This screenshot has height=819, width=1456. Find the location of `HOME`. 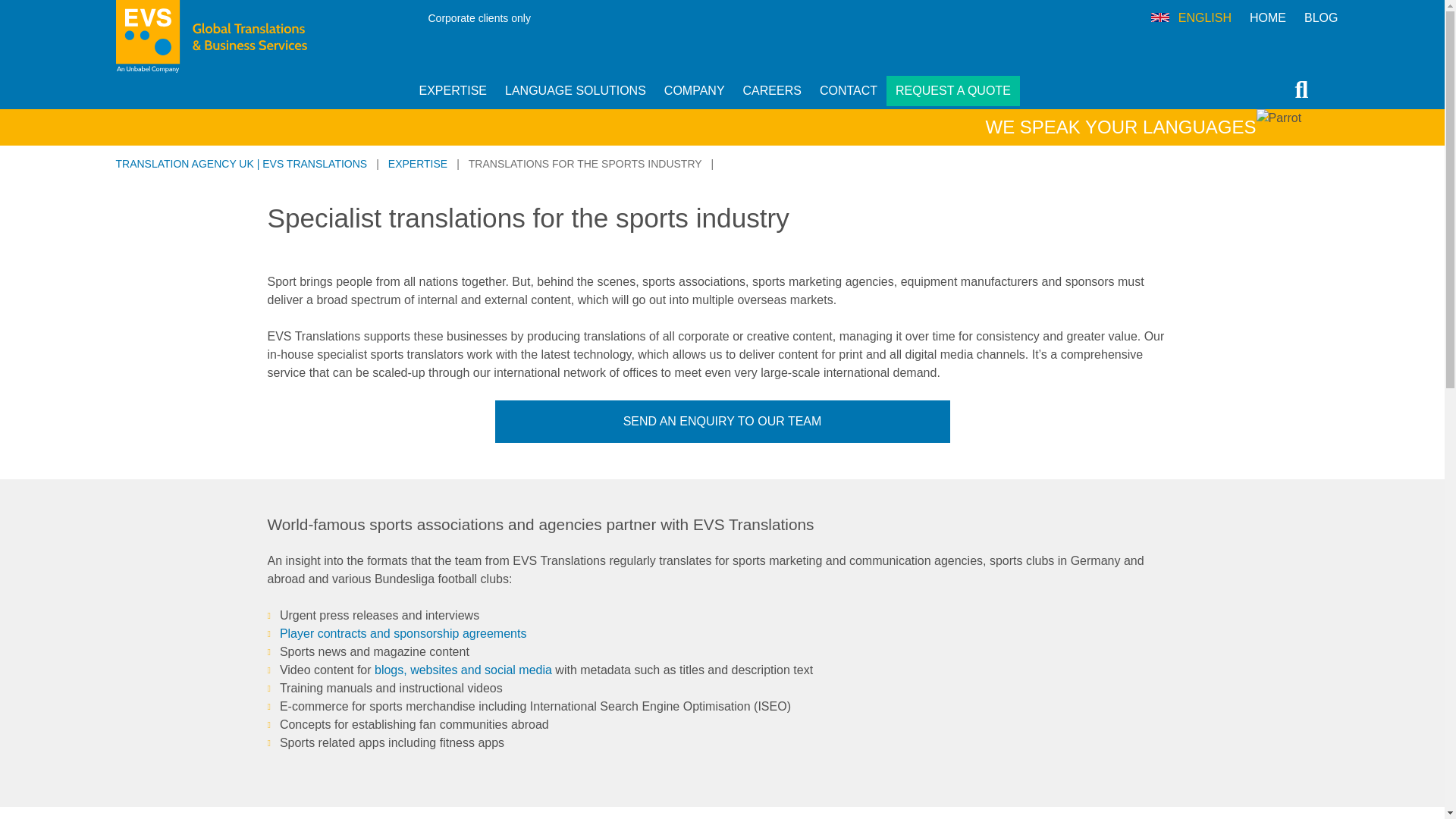

HOME is located at coordinates (1268, 18).